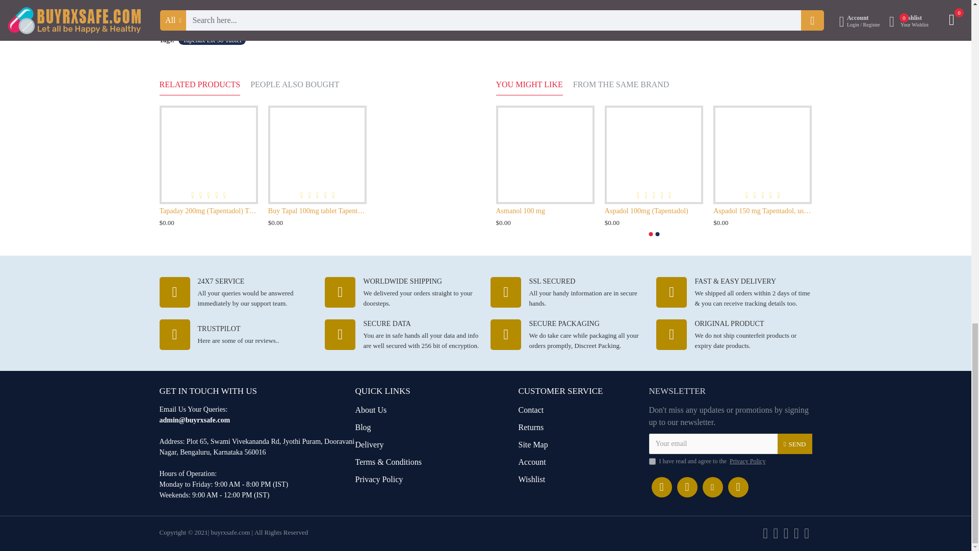 Image resolution: width=979 pixels, height=551 pixels. Describe the element at coordinates (652, 461) in the screenshot. I see `1` at that location.